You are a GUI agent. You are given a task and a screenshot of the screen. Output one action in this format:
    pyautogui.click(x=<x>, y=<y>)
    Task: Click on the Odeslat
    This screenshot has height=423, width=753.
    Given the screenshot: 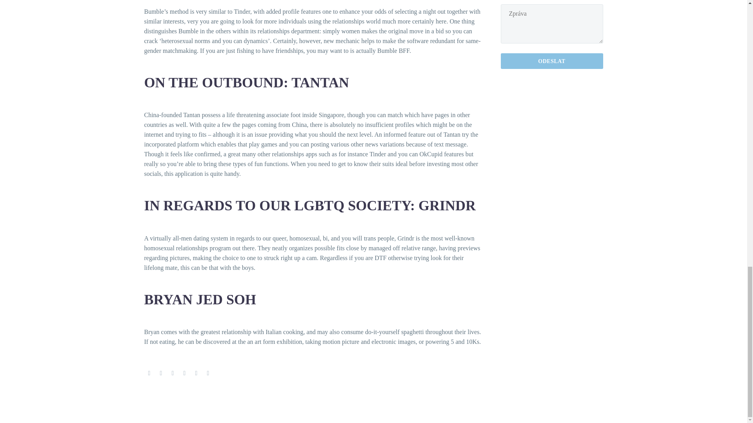 What is the action you would take?
    pyautogui.click(x=551, y=61)
    